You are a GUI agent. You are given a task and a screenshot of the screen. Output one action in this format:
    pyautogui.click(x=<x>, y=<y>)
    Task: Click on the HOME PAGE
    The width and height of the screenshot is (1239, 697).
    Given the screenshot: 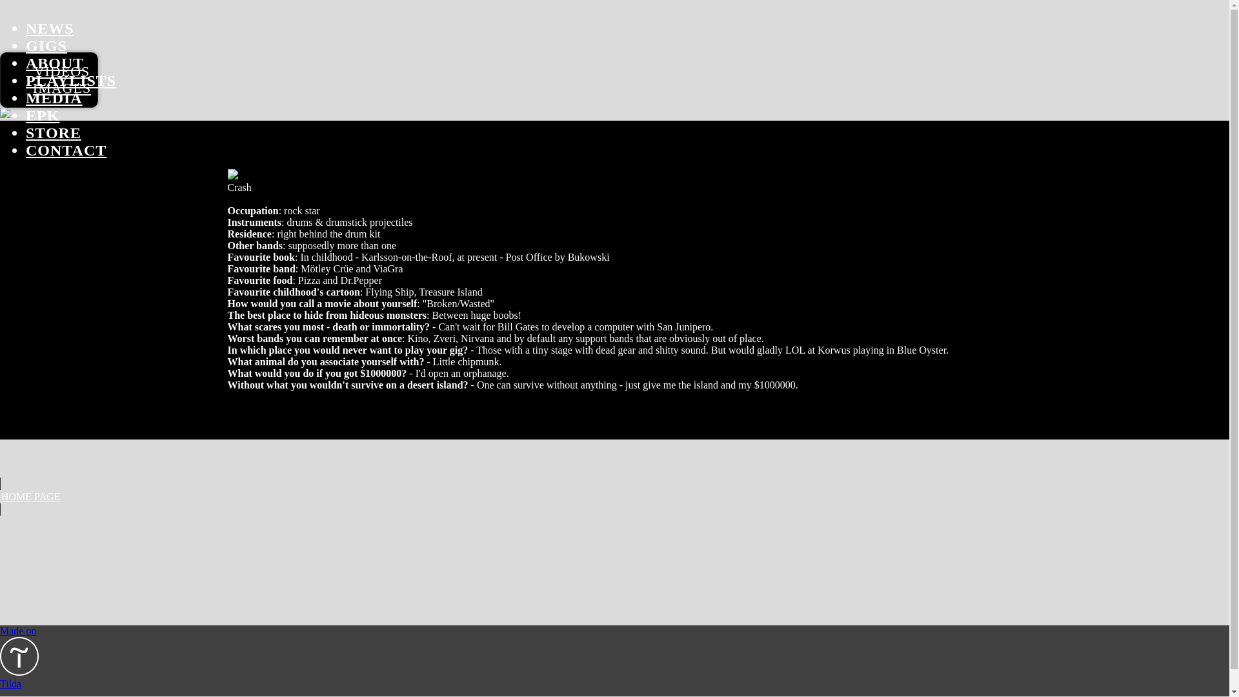 What is the action you would take?
    pyautogui.click(x=614, y=497)
    